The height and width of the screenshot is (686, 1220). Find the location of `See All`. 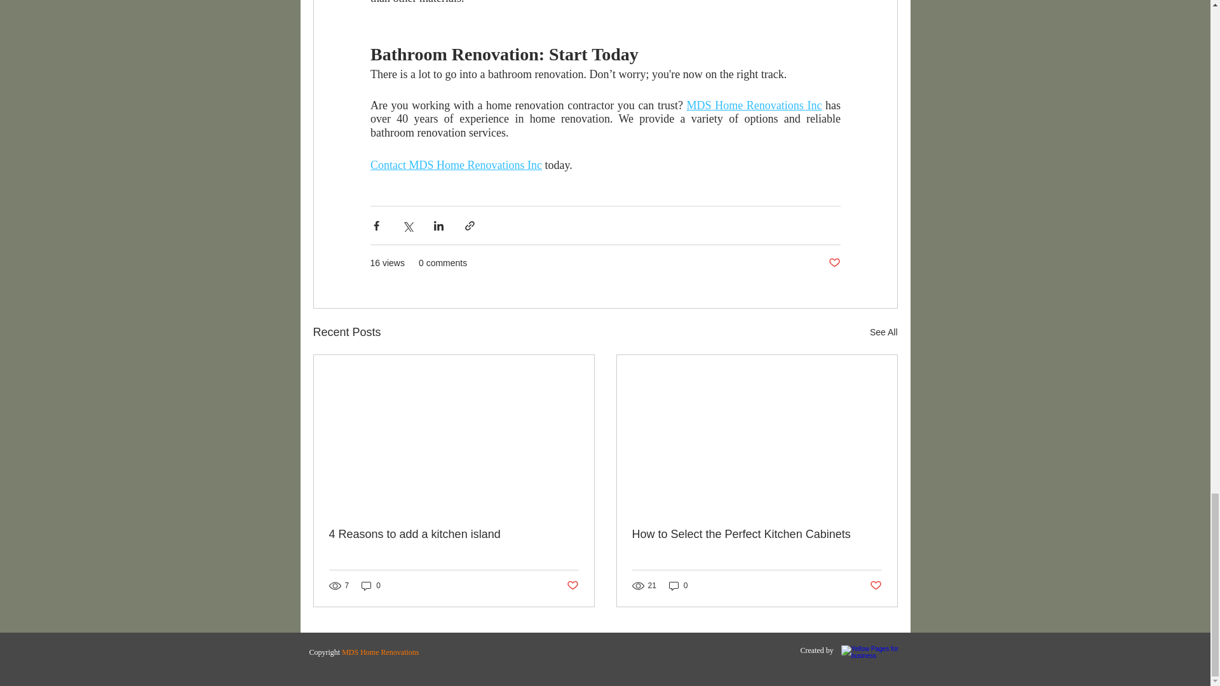

See All is located at coordinates (883, 332).